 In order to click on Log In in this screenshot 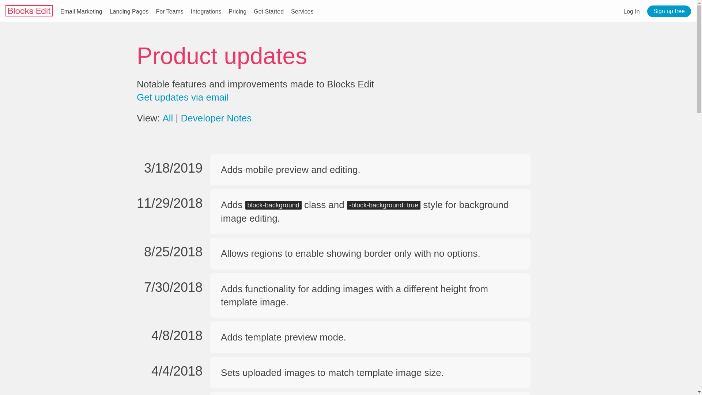, I will do `click(631, 11)`.